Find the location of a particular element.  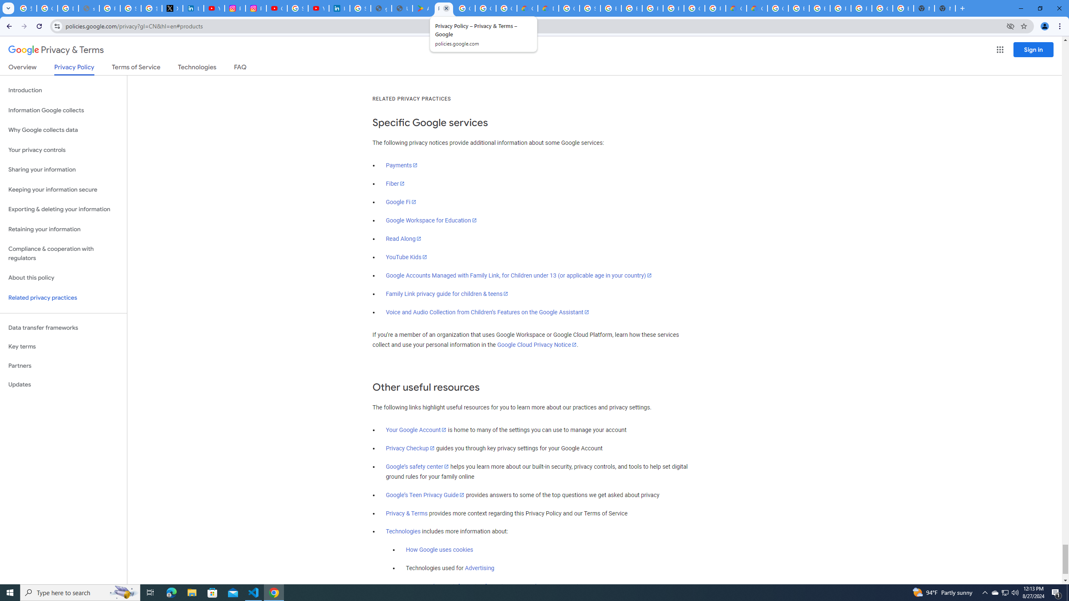

Customer Care | Google Cloud is located at coordinates (736, 8).